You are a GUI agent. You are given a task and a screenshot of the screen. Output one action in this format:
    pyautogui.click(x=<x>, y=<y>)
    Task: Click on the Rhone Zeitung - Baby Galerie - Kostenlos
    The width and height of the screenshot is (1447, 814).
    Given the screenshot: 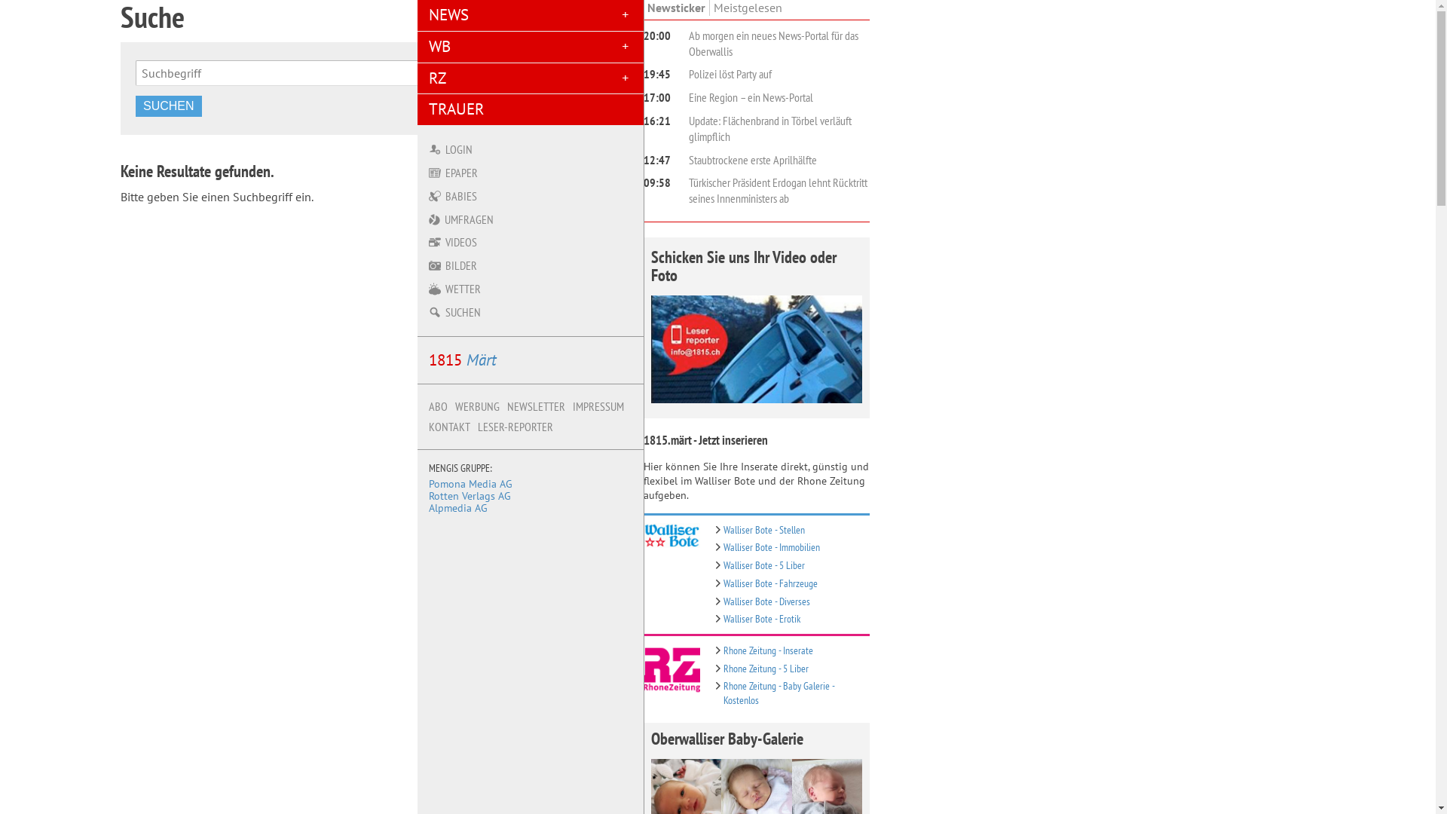 What is the action you would take?
    pyautogui.click(x=779, y=693)
    